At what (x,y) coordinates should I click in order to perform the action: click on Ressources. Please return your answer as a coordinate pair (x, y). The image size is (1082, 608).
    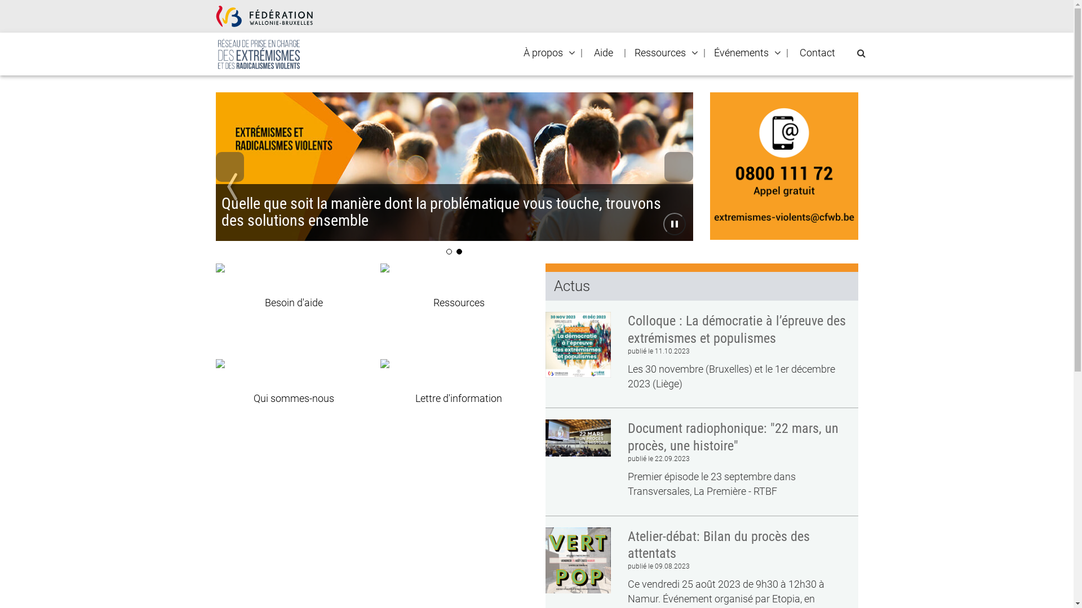
    Looking at the image, I should click on (659, 53).